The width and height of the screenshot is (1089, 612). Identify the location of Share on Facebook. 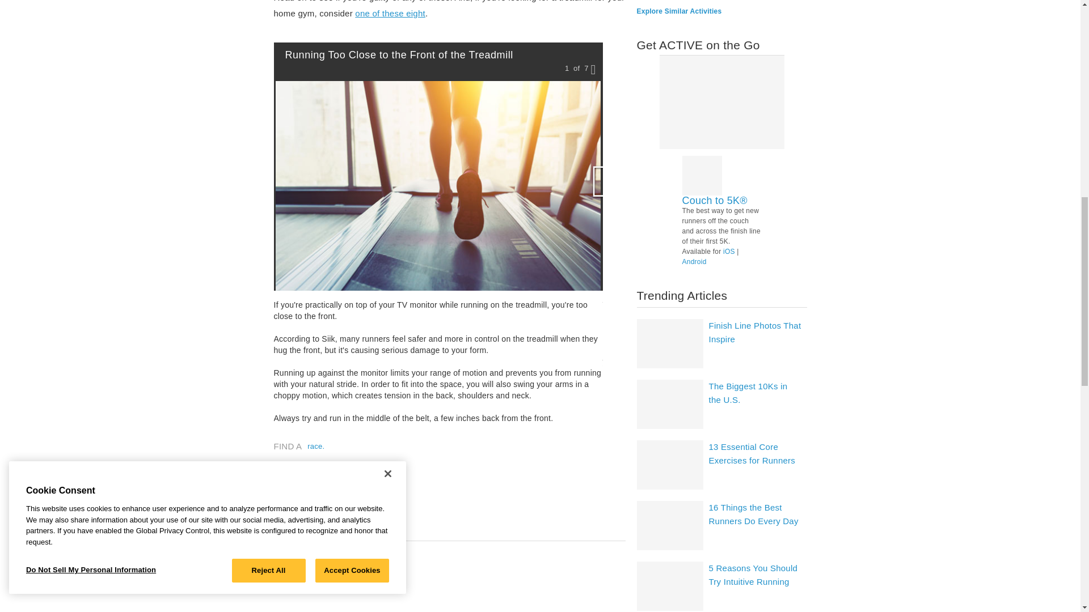
(282, 501).